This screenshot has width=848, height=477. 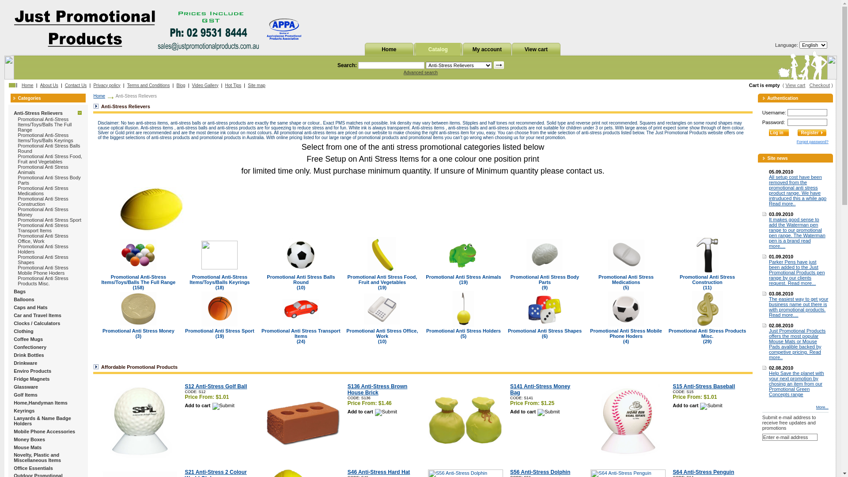 What do you see at coordinates (49, 86) in the screenshot?
I see `About Us` at bounding box center [49, 86].